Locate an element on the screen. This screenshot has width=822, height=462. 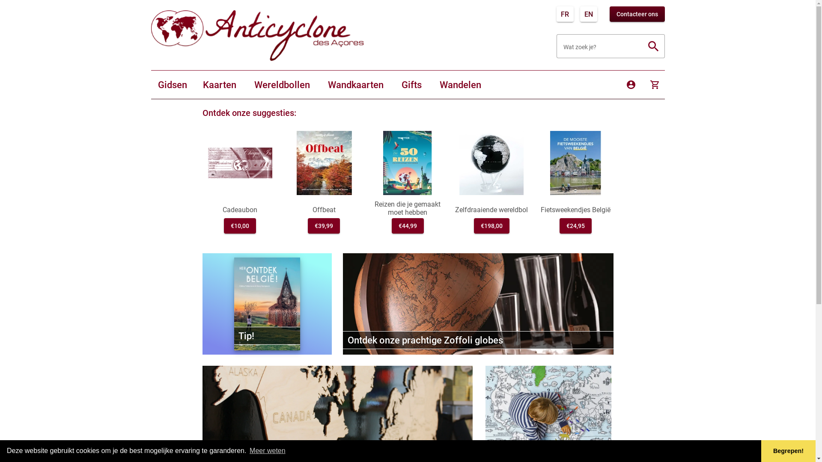
Gifts is located at coordinates (412, 85).